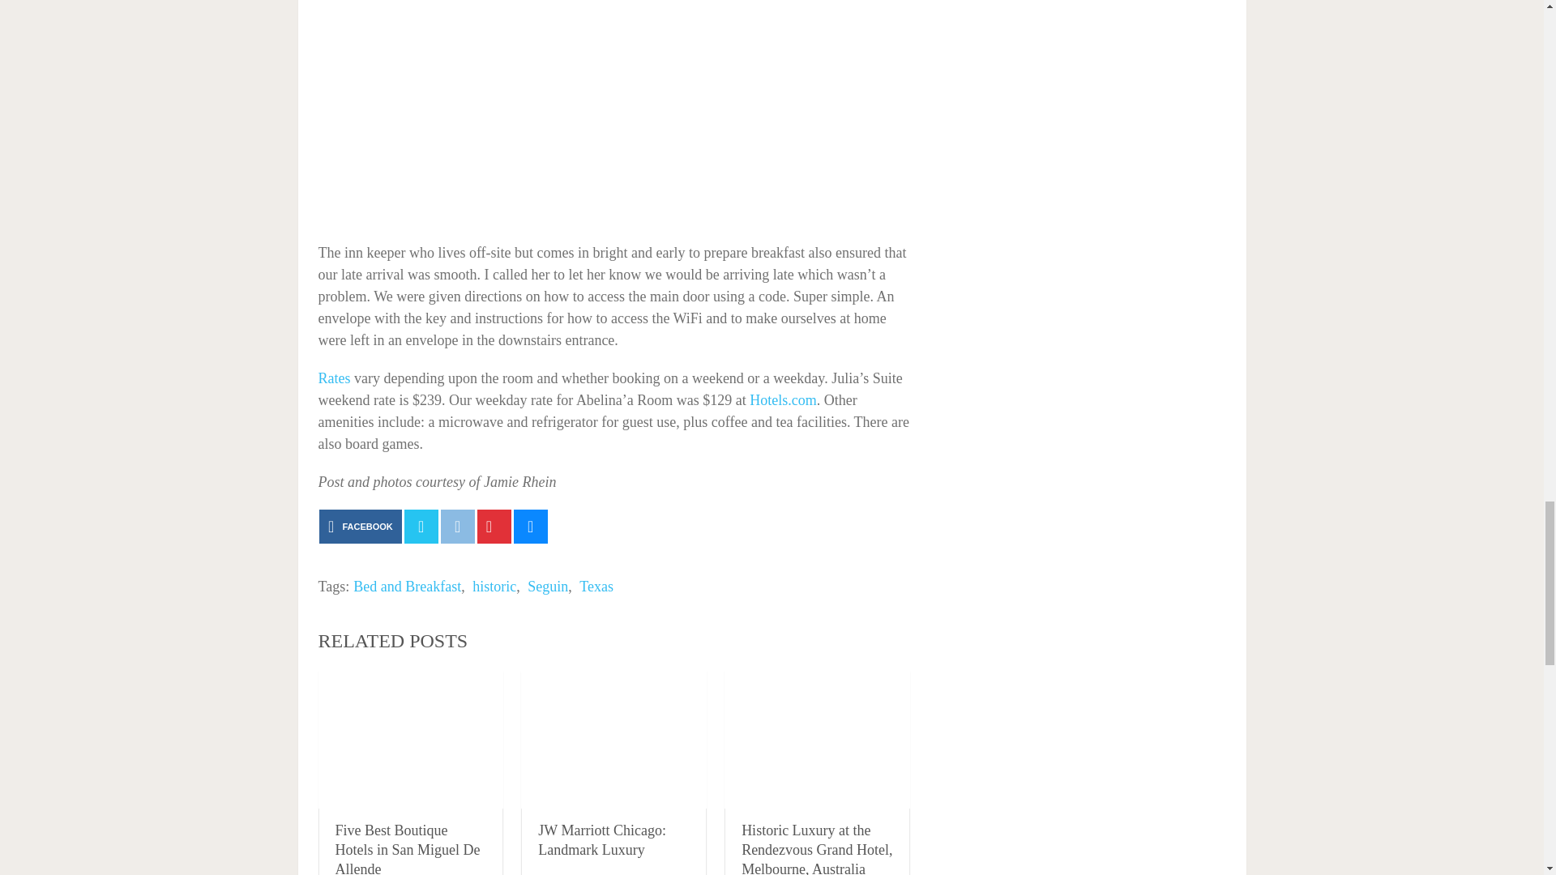 The width and height of the screenshot is (1556, 875). I want to click on FACEBOOK, so click(360, 526).